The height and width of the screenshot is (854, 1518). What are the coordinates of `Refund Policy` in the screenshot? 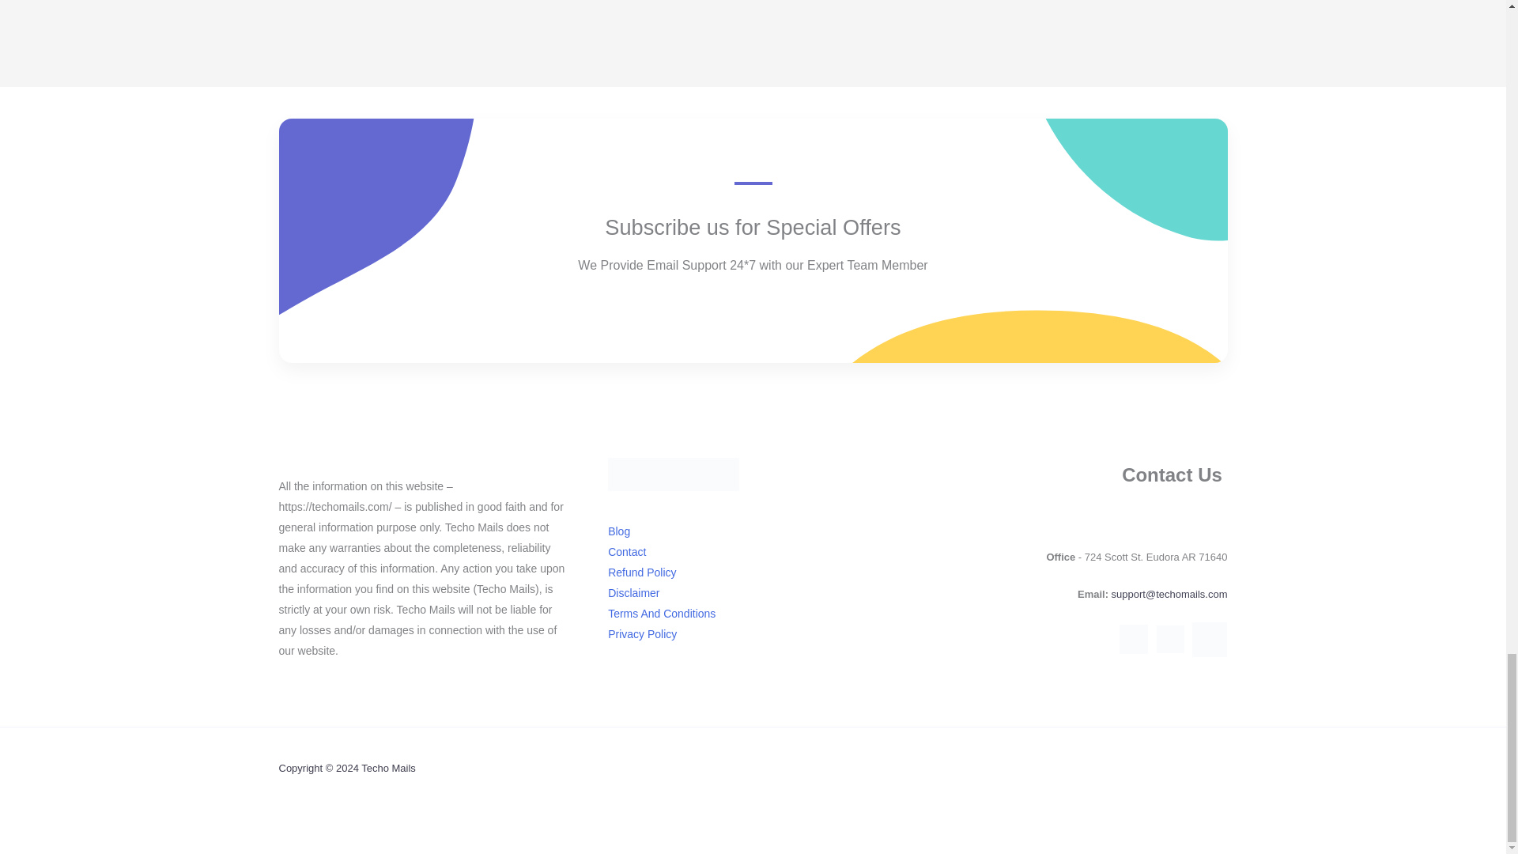 It's located at (642, 572).